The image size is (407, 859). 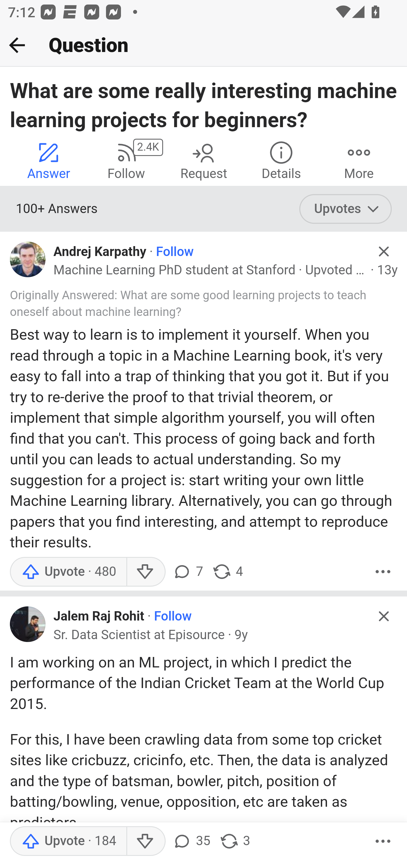 I want to click on Back, so click(x=17, y=45).